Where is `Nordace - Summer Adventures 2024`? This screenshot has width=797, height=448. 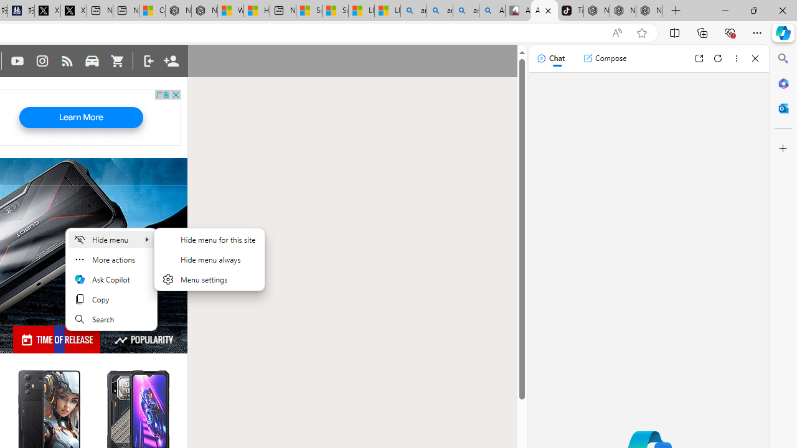
Nordace - Summer Adventures 2024 is located at coordinates (204, 11).